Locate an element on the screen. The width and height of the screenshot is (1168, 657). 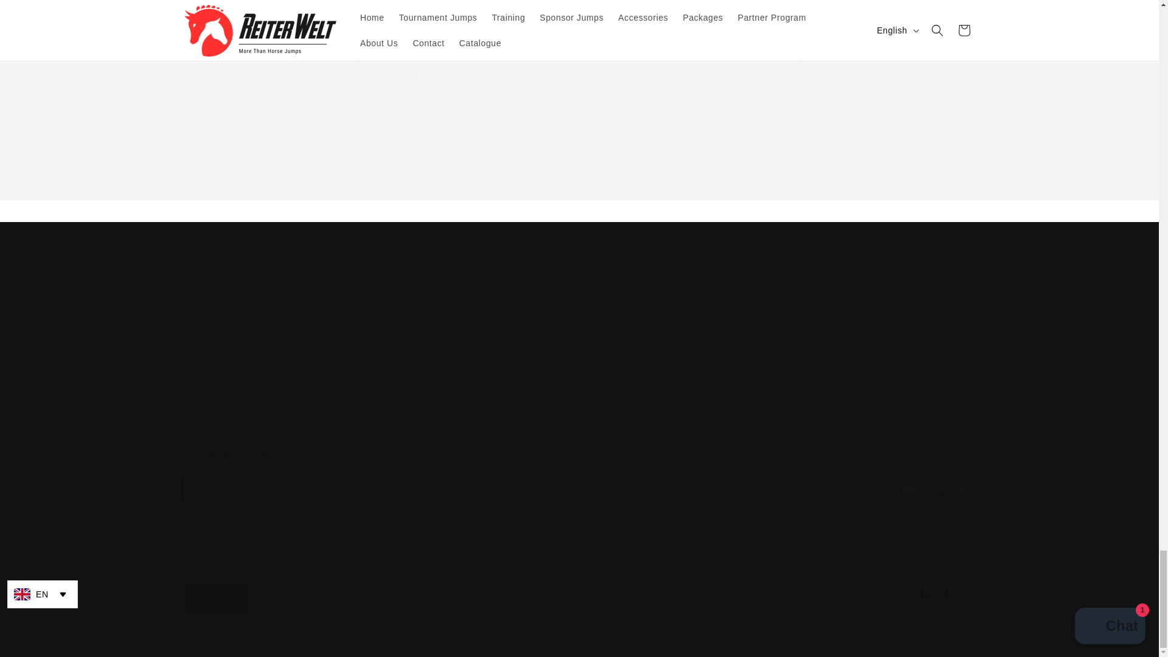
Post comment is located at coordinates (579, 476).